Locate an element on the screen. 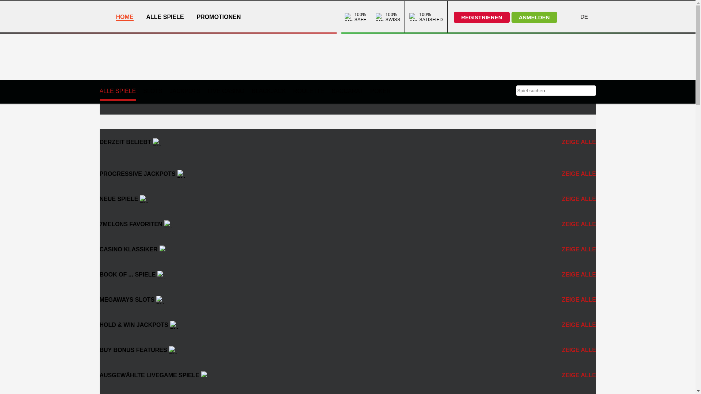  7Melons Online Casino is located at coordinates (157, 142).